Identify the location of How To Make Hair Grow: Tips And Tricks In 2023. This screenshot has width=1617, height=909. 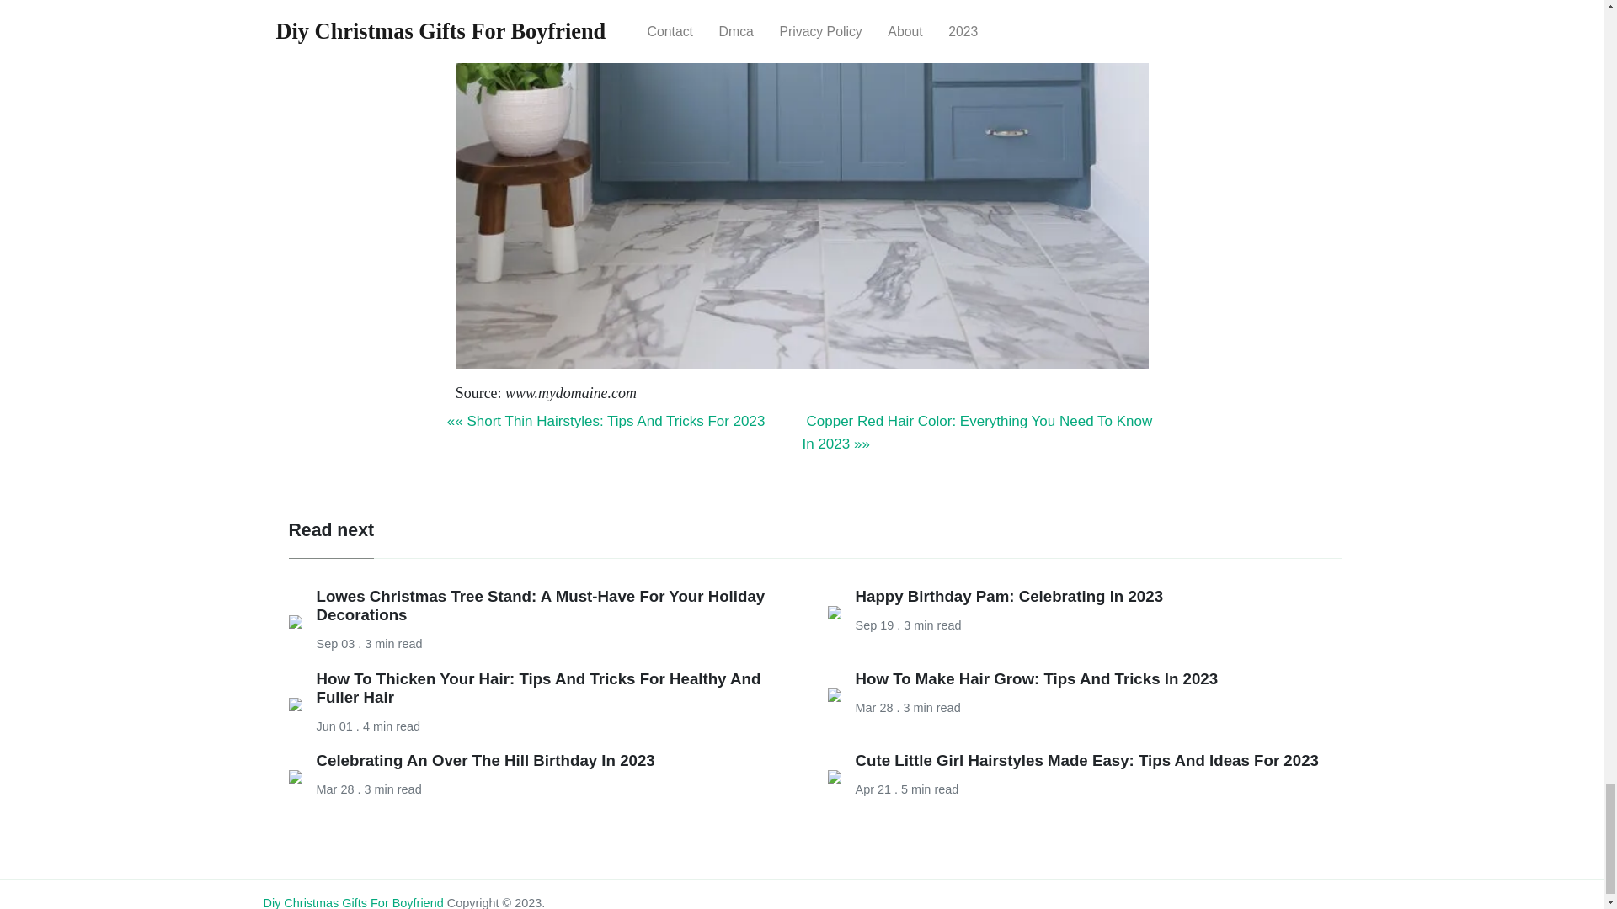
(1037, 678).